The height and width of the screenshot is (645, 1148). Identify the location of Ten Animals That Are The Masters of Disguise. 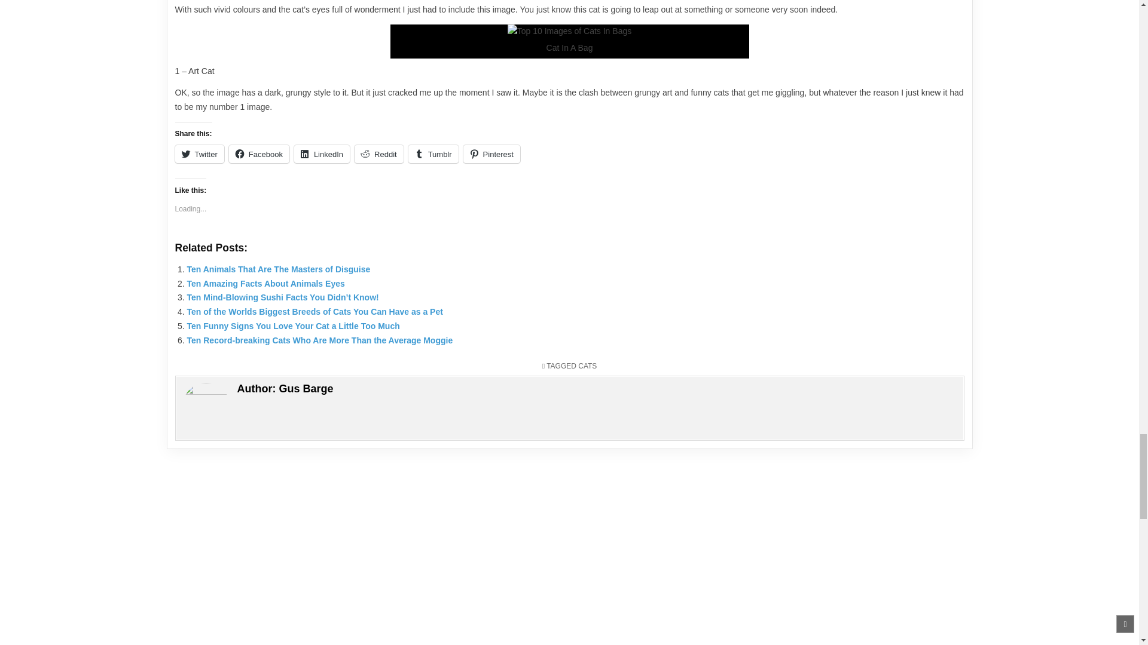
(277, 269).